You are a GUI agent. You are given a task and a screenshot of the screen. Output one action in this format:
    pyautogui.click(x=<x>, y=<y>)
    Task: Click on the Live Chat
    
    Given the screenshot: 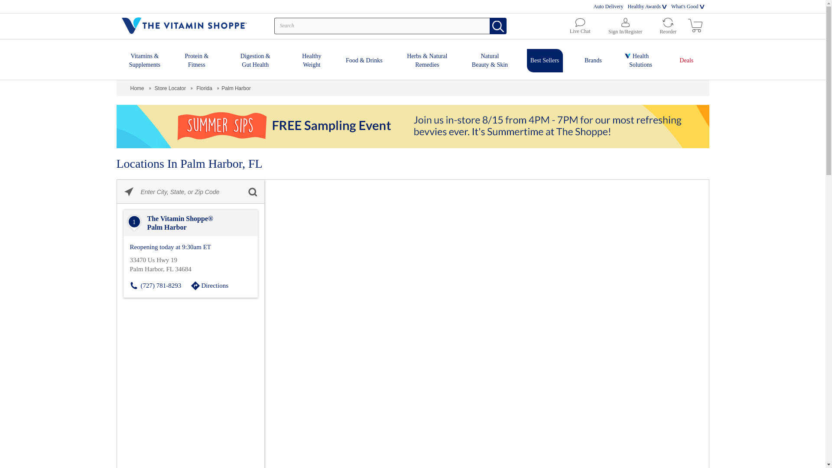 What is the action you would take?
    pyautogui.click(x=580, y=26)
    